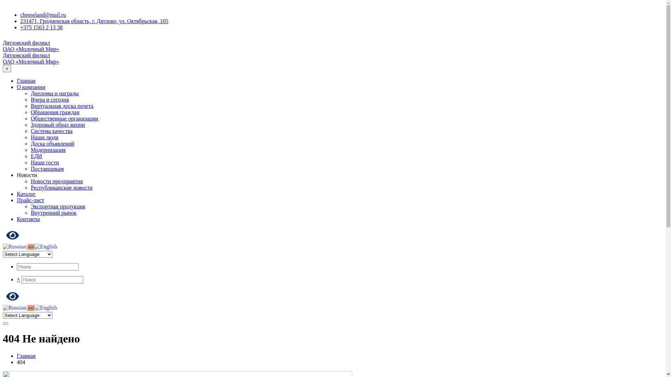  What do you see at coordinates (46, 307) in the screenshot?
I see `English` at bounding box center [46, 307].